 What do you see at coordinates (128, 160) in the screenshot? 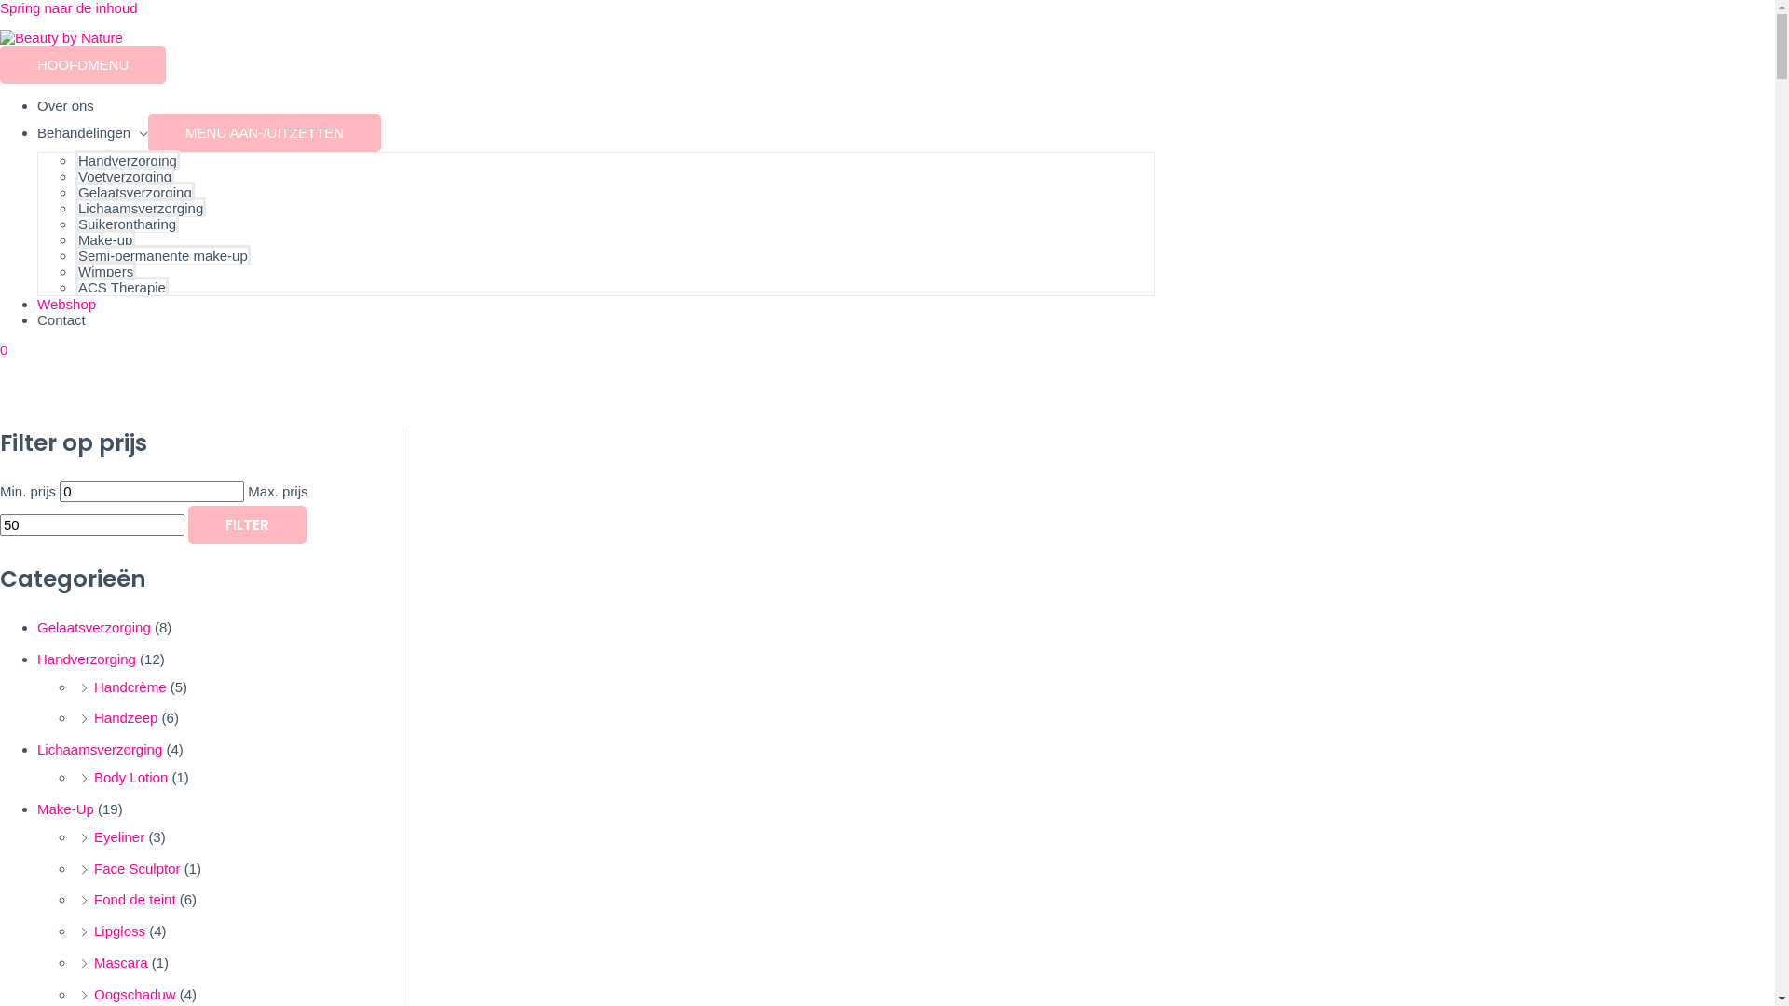
I see `Handverzorging` at bounding box center [128, 160].